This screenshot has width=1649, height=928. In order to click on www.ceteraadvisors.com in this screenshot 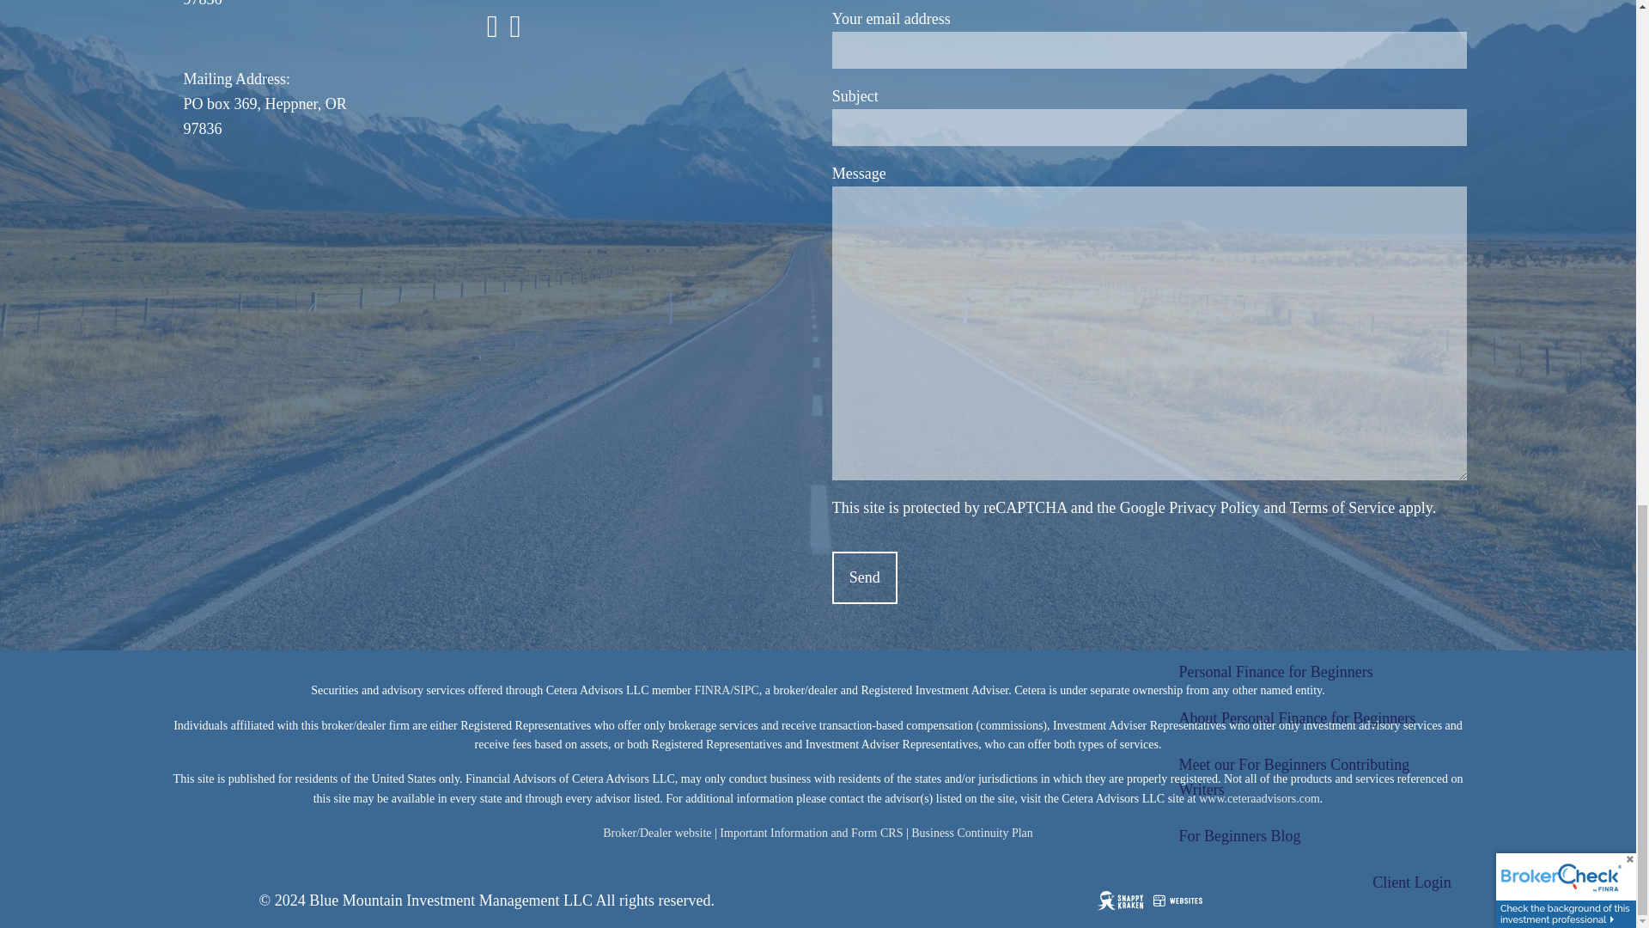, I will do `click(1259, 799)`.